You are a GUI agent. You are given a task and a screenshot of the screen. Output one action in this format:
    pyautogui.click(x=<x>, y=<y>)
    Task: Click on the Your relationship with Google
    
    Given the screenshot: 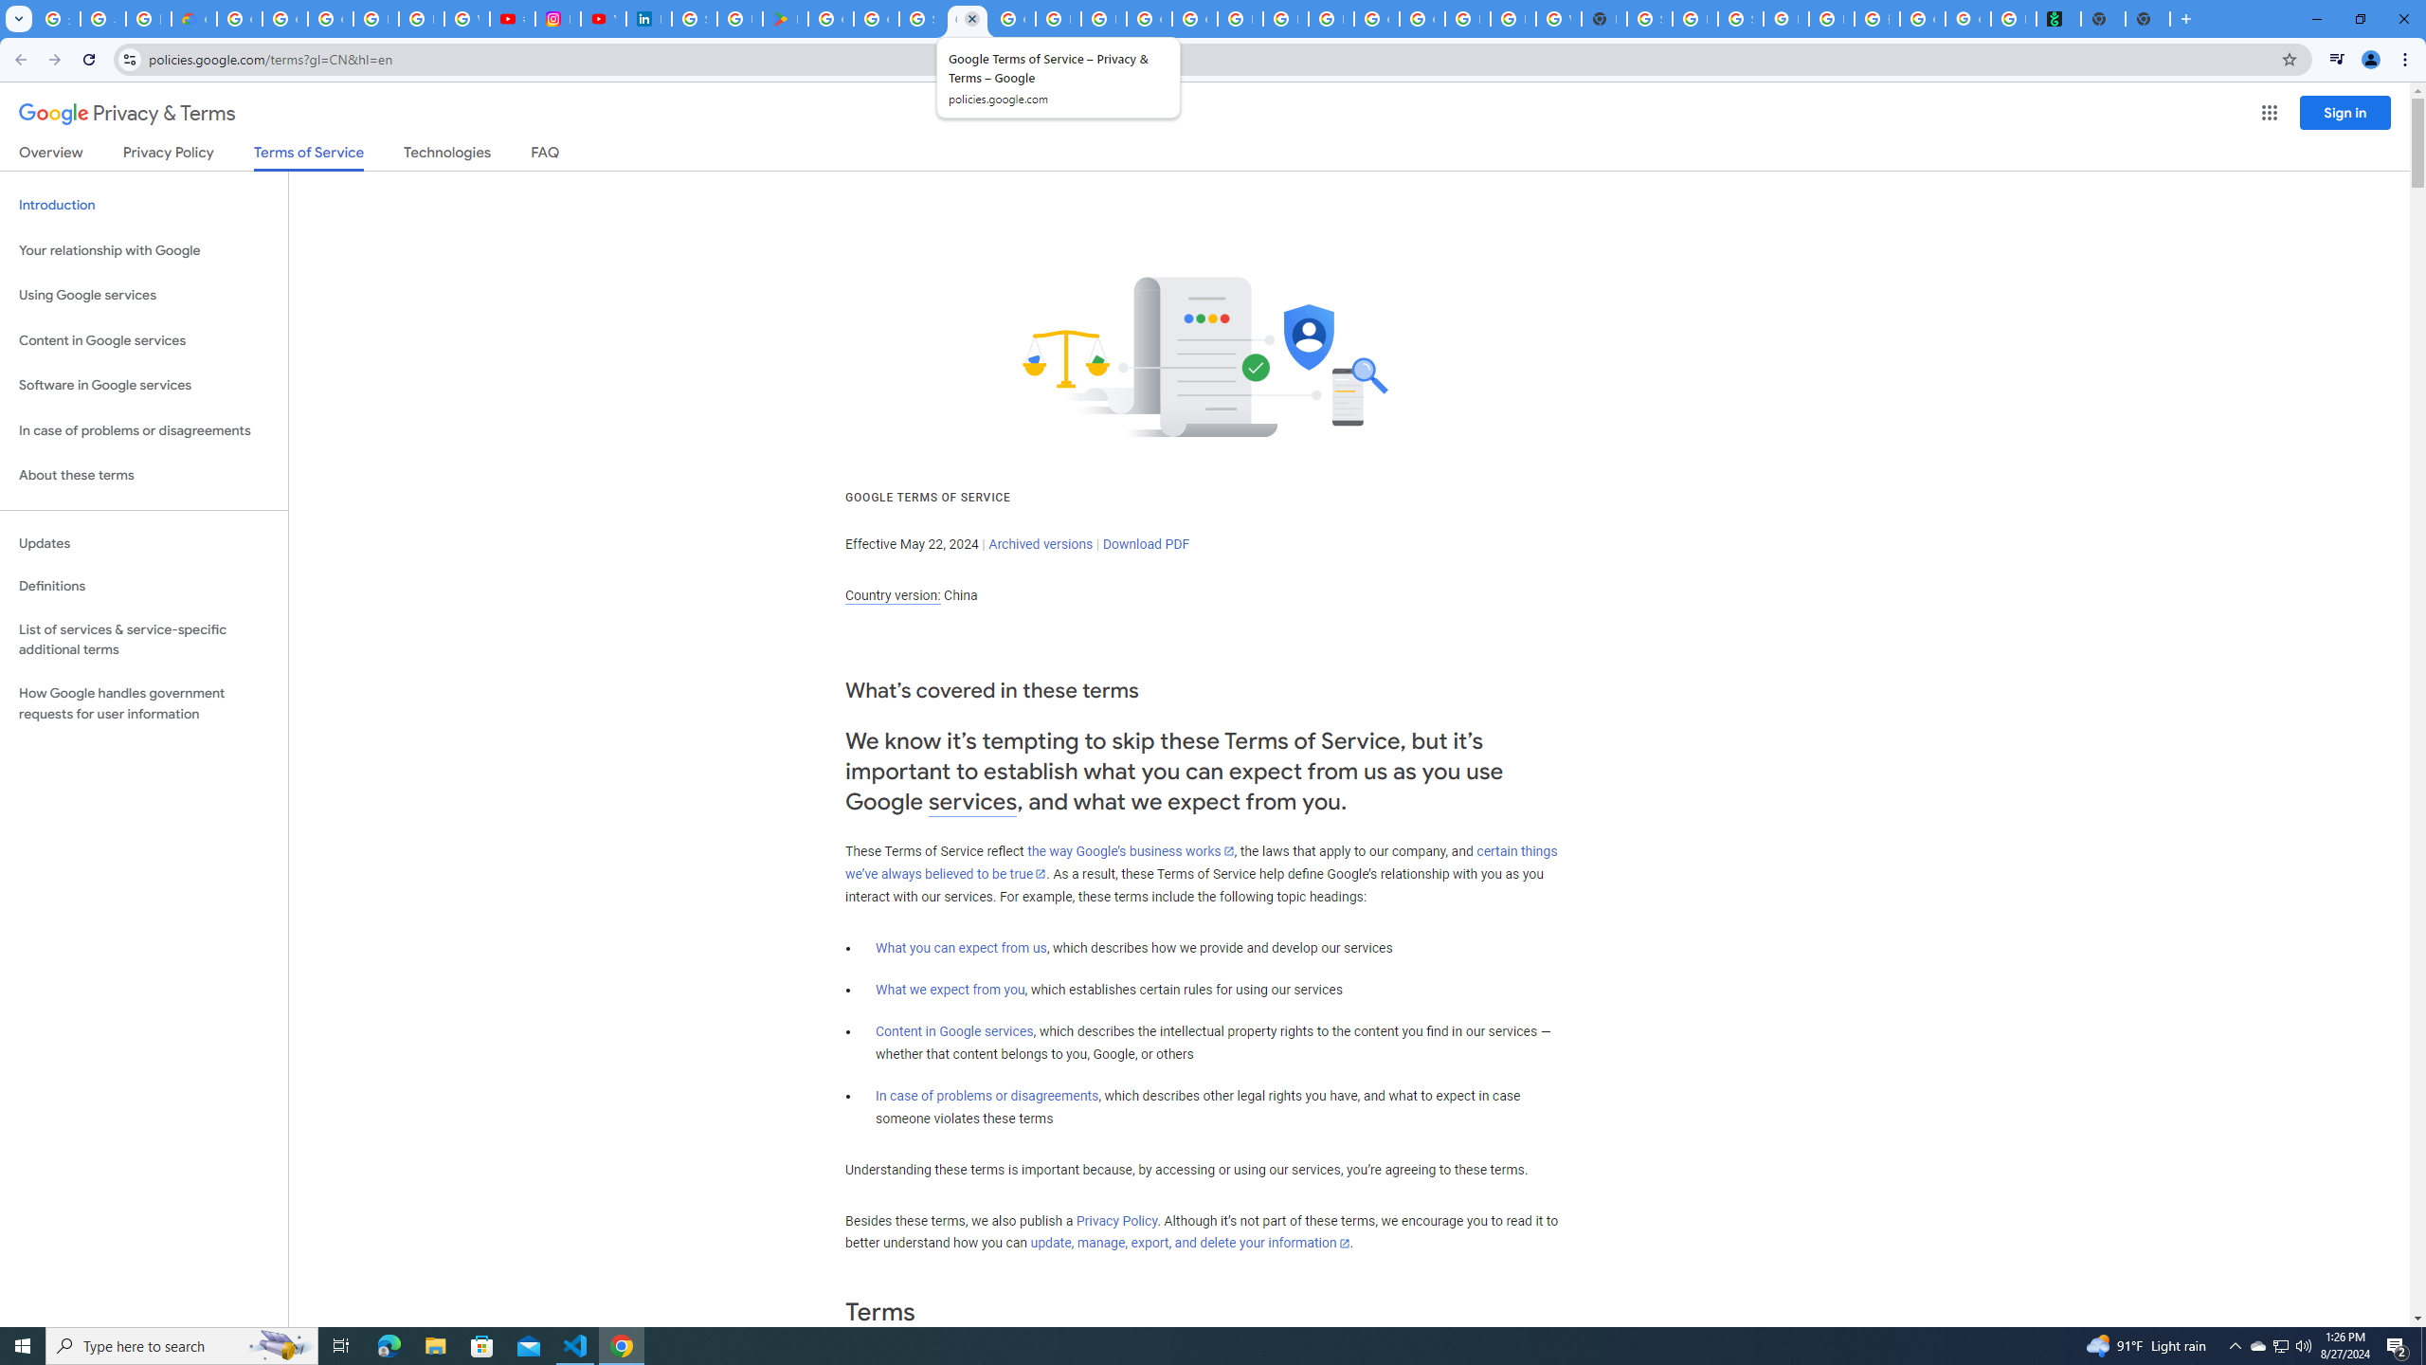 What is the action you would take?
    pyautogui.click(x=144, y=250)
    